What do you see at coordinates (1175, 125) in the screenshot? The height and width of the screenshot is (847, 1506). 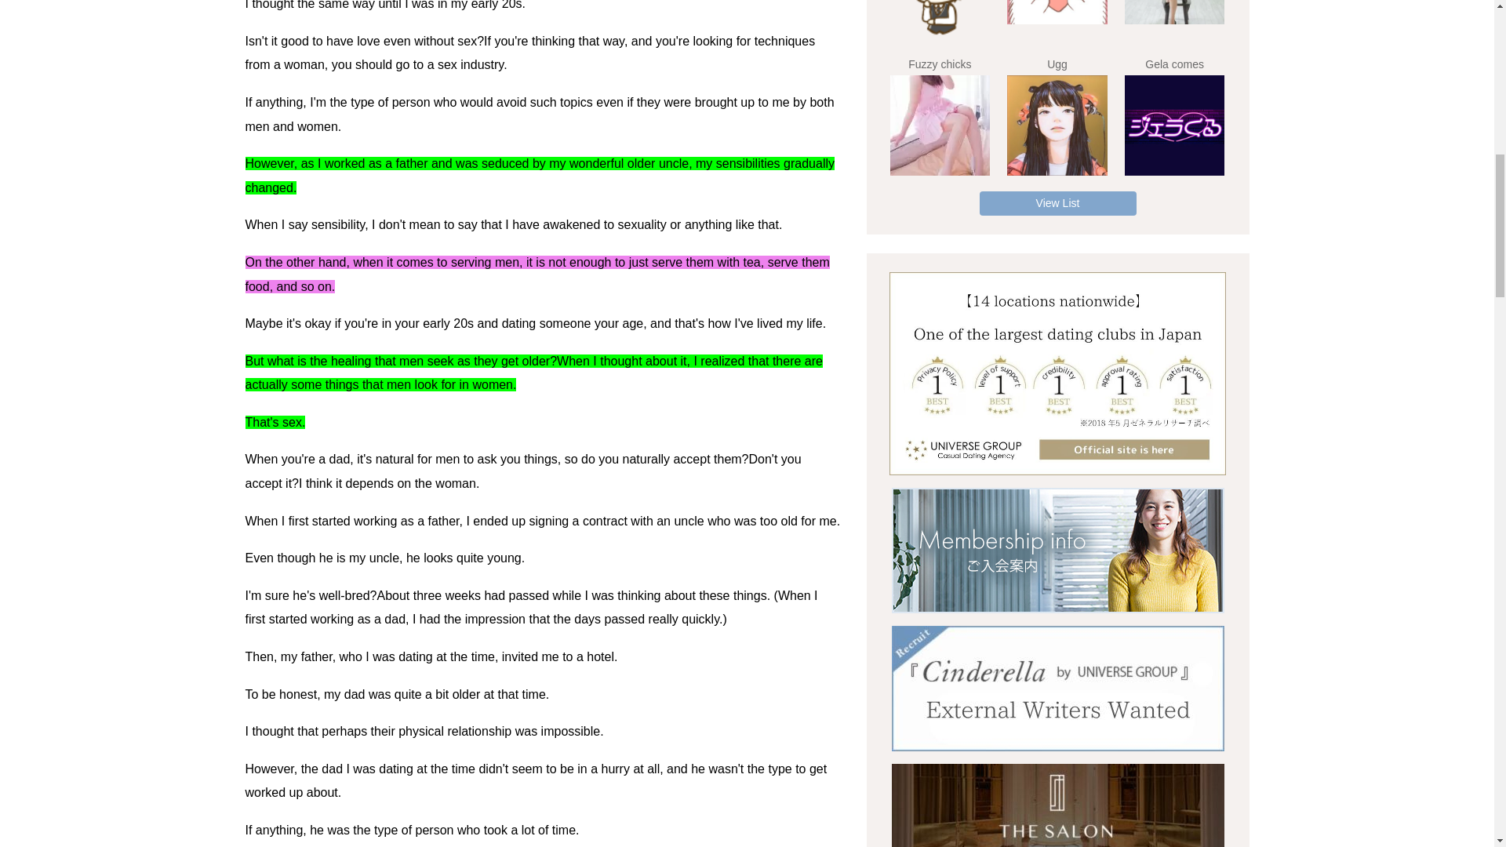 I see `Gela comes` at bounding box center [1175, 125].